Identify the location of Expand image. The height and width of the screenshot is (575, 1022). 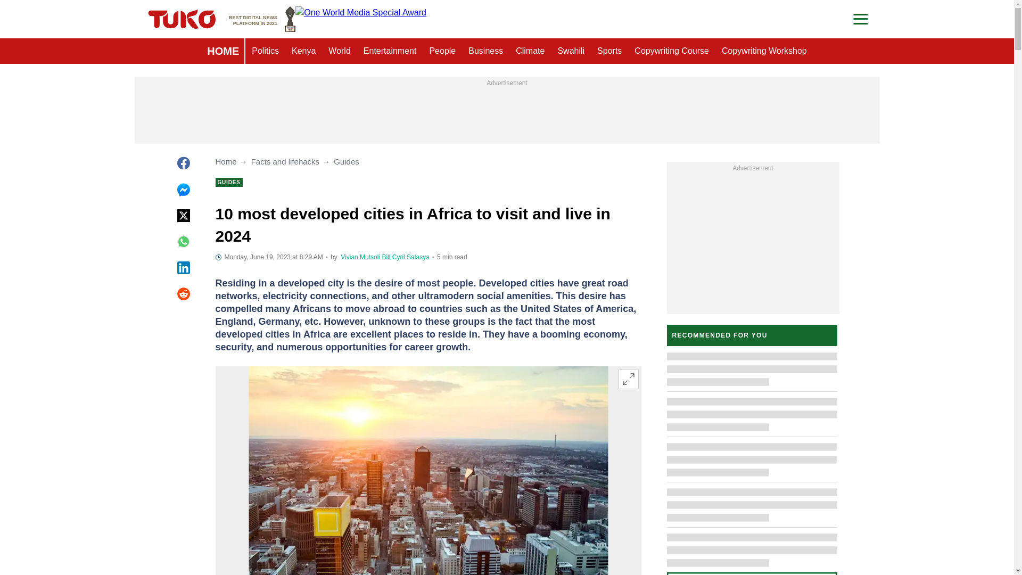
(628, 379).